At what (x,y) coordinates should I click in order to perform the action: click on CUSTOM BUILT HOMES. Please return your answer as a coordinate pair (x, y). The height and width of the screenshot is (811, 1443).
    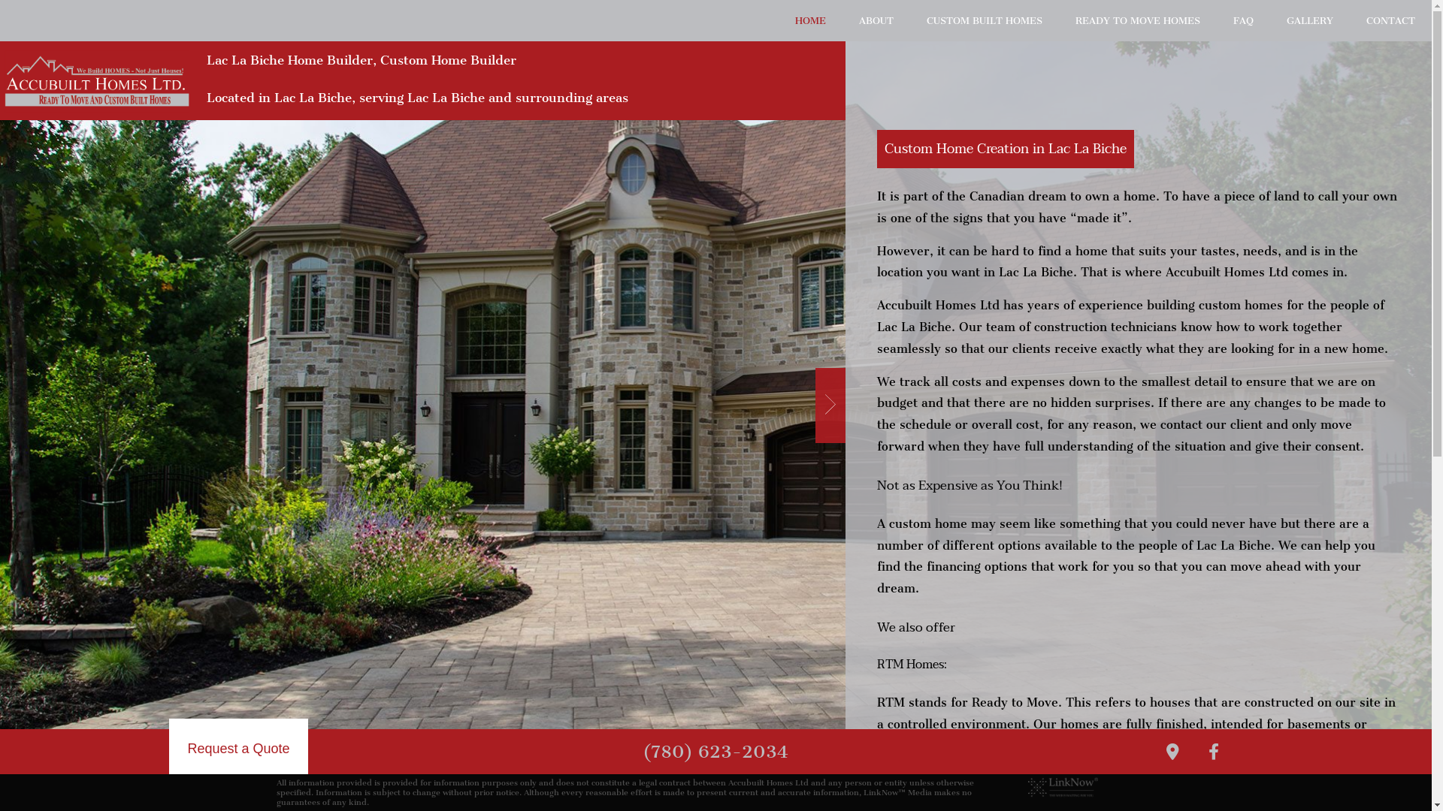
    Looking at the image, I should click on (985, 21).